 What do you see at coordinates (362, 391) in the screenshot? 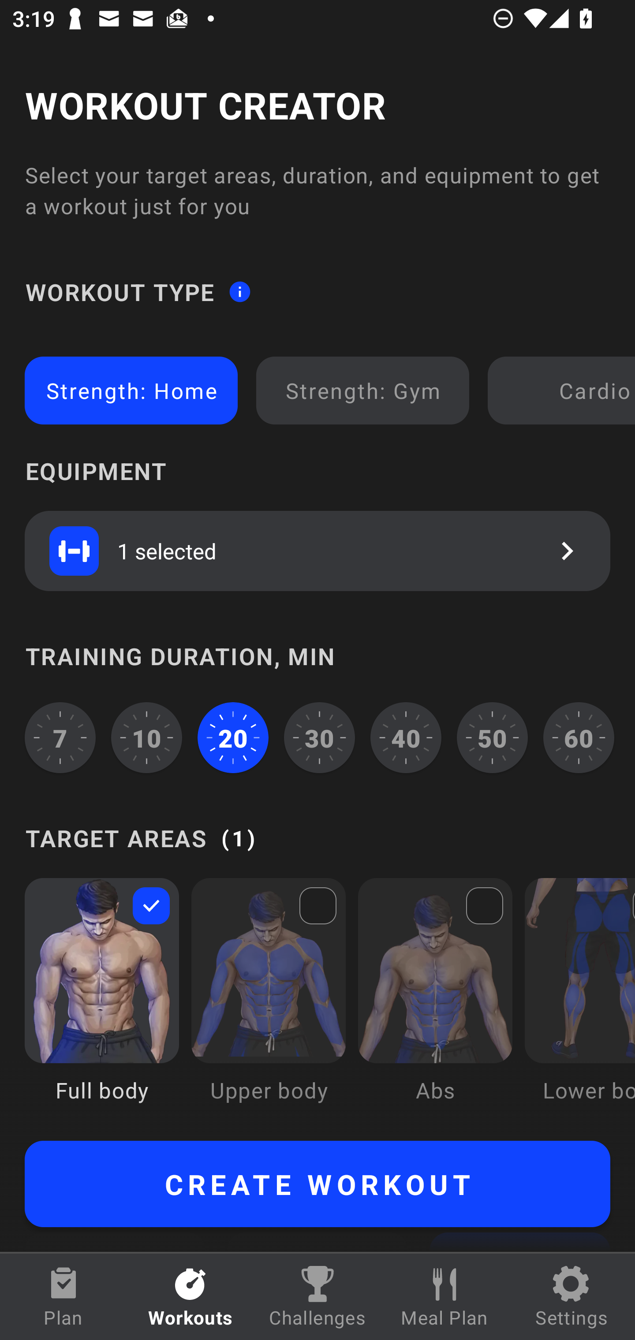
I see `Strength: Gym` at bounding box center [362, 391].